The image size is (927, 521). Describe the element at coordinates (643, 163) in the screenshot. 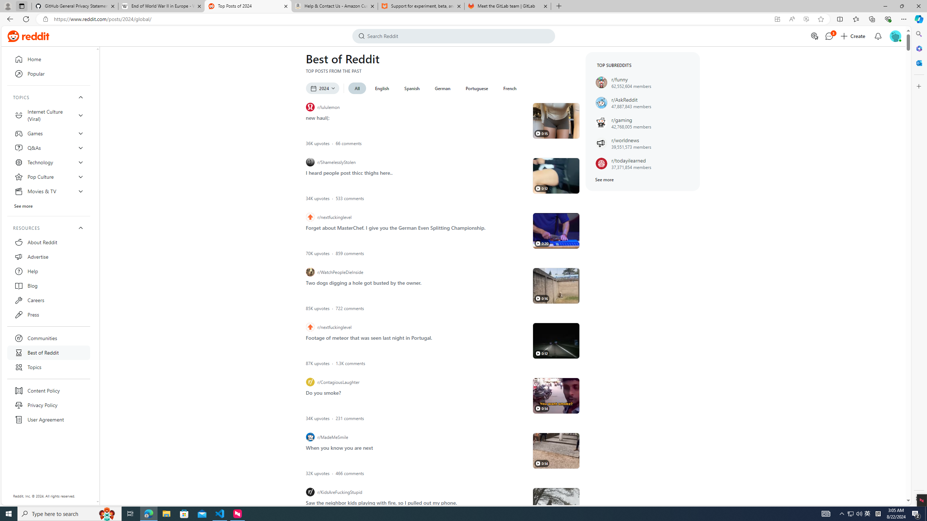

I see `r/todayilearned 37,371,854 members` at that location.